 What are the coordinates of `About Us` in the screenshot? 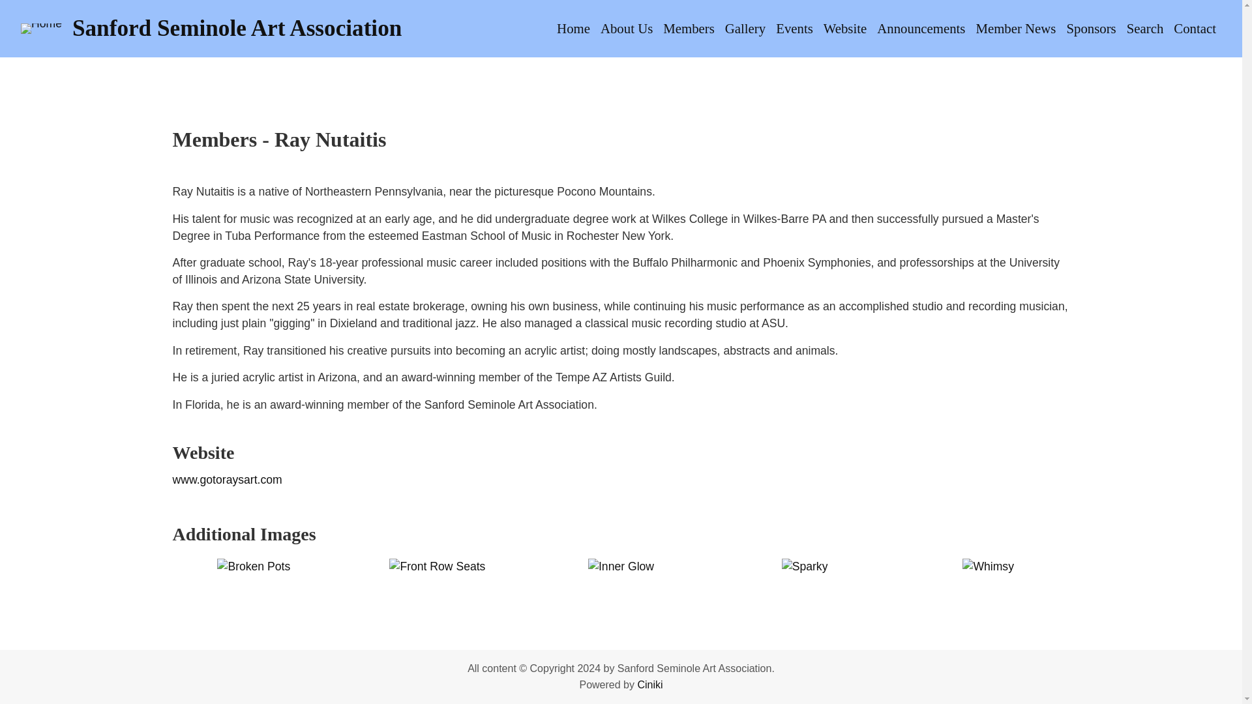 It's located at (626, 29).